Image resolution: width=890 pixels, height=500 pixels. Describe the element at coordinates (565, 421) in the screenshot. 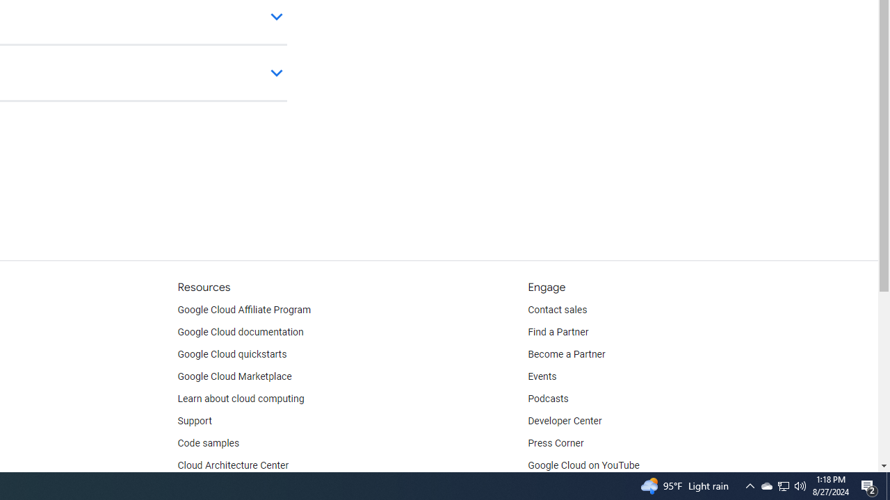

I see `Developer Center` at that location.